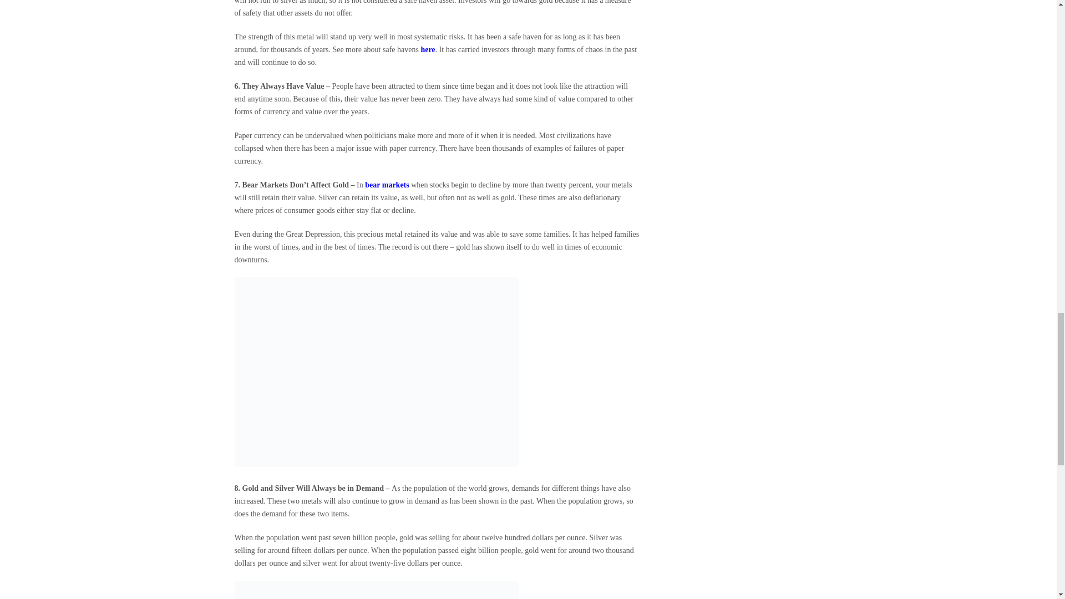 This screenshot has width=1065, height=599. Describe the element at coordinates (427, 50) in the screenshot. I see `here` at that location.